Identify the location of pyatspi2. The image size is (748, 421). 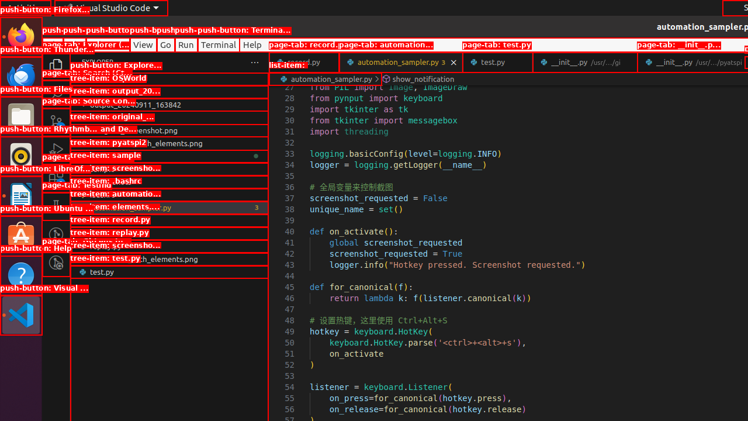
(169, 156).